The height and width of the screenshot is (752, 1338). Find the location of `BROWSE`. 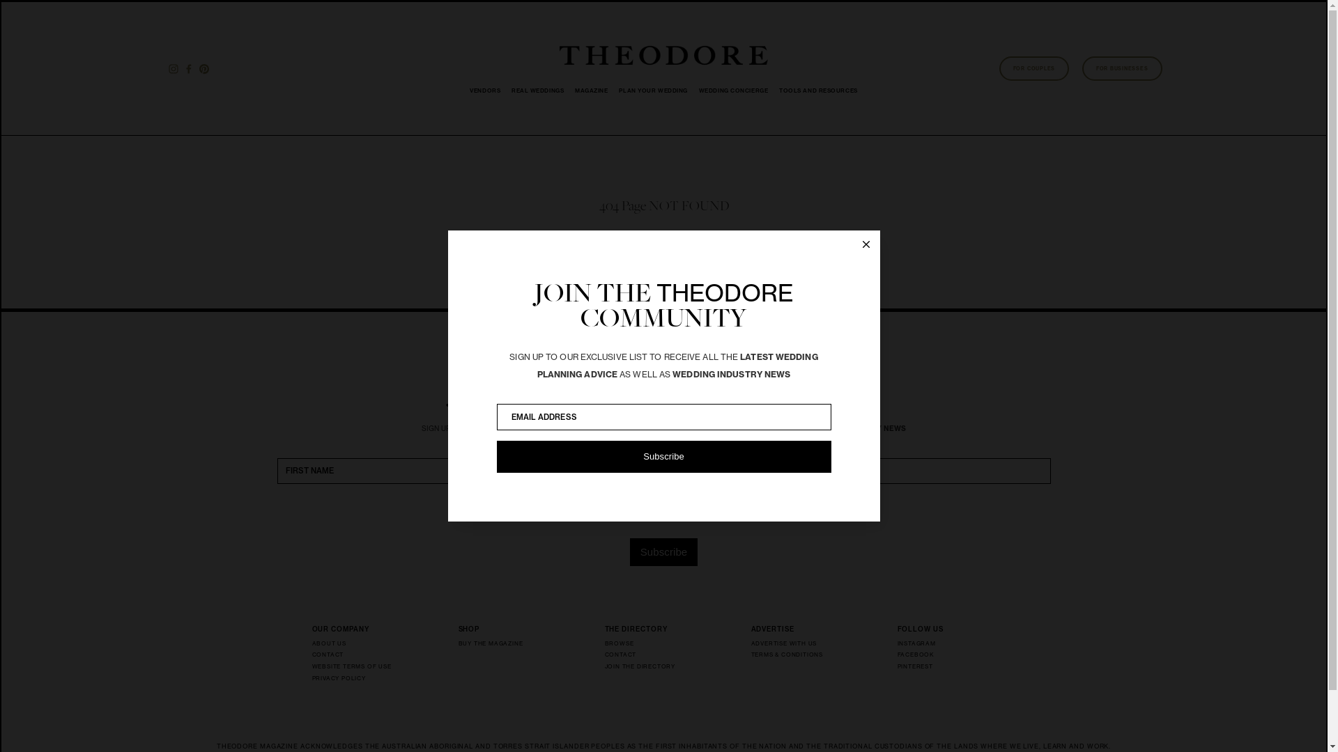

BROWSE is located at coordinates (649, 645).